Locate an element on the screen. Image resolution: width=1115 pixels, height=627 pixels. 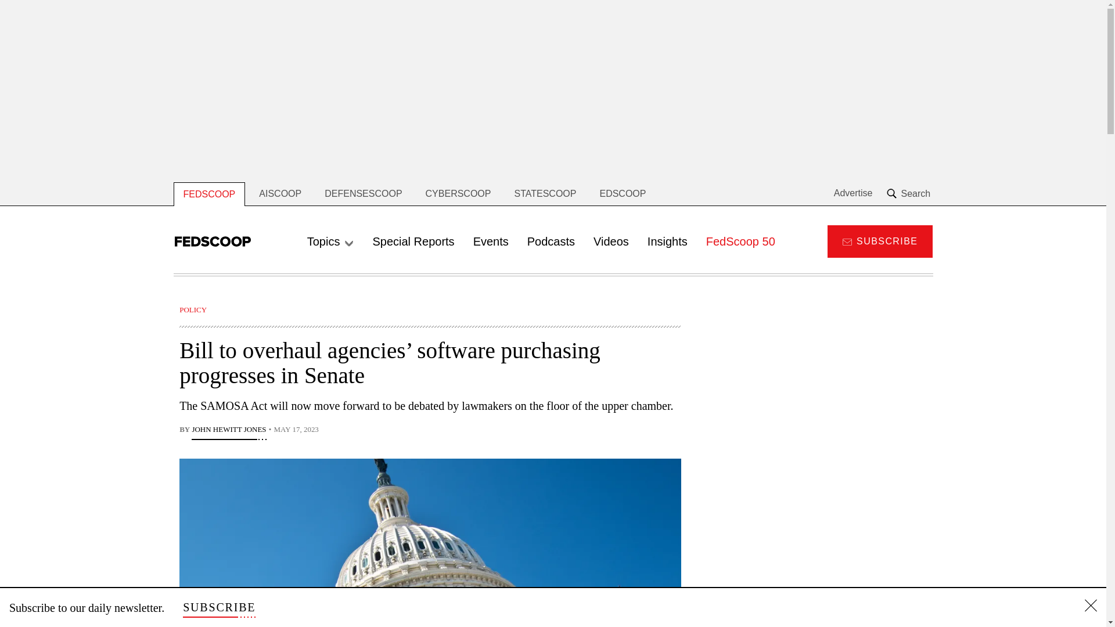
Special Reports is located at coordinates (413, 241).